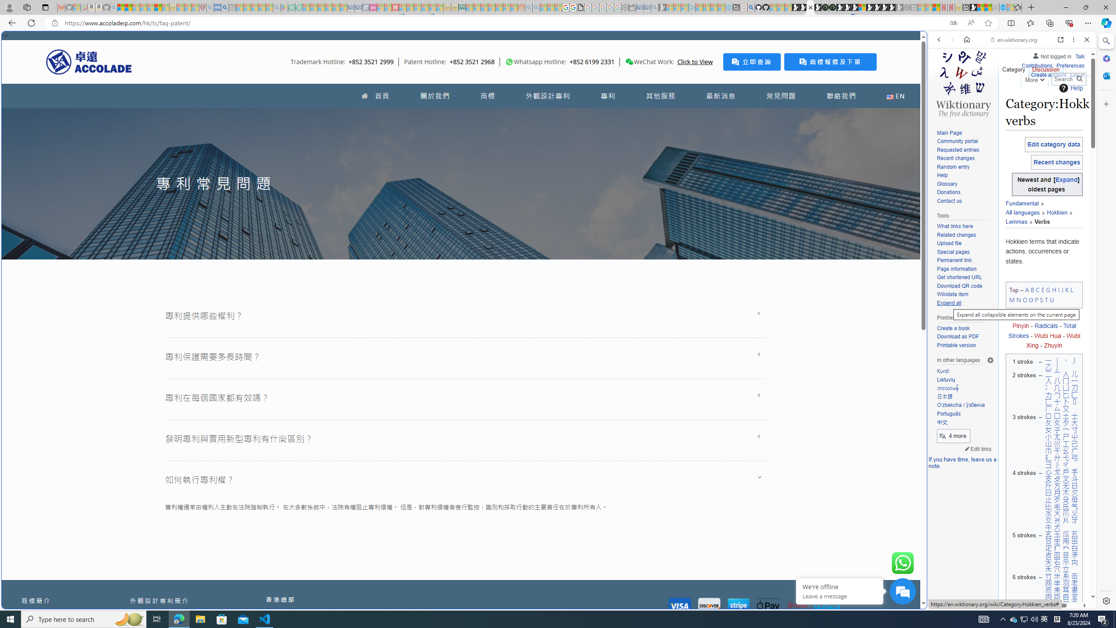  Describe the element at coordinates (953, 167) in the screenshot. I see `Random entry` at that location.